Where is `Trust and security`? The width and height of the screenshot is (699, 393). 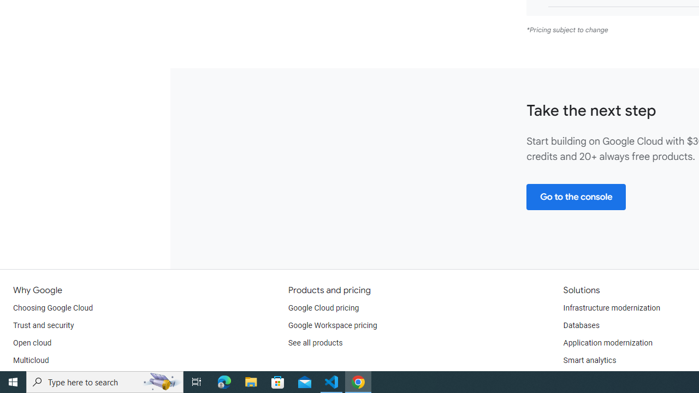 Trust and security is located at coordinates (44, 325).